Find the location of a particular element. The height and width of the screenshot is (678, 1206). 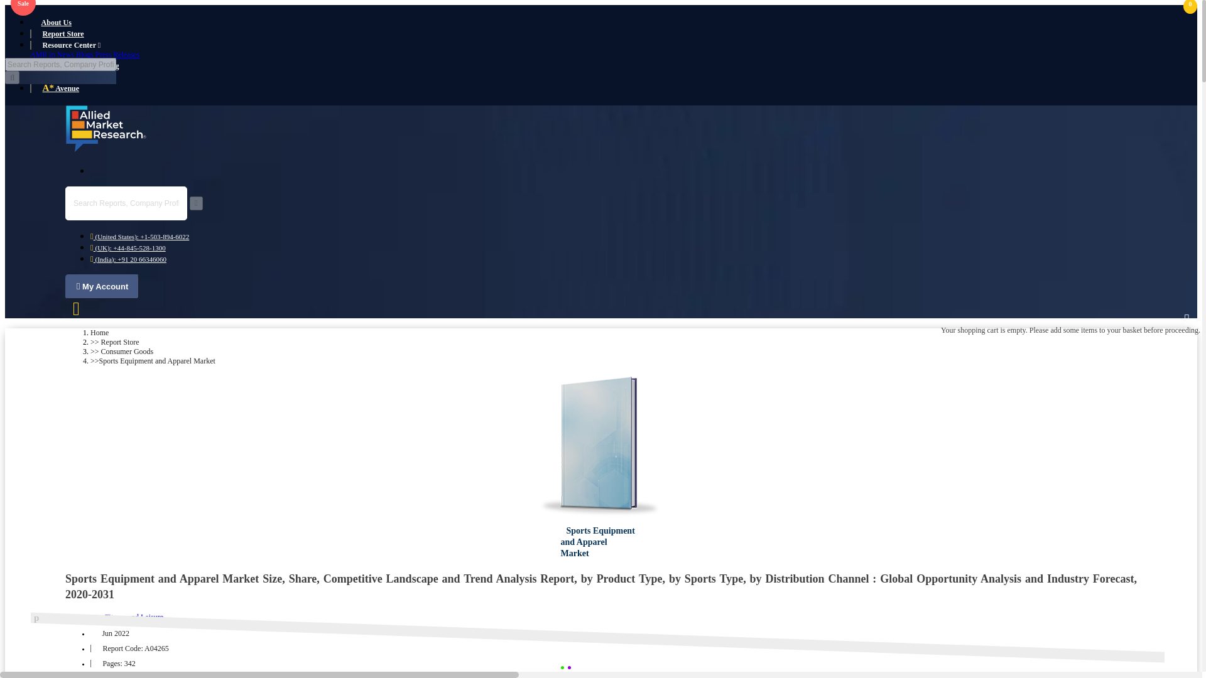

Home is located at coordinates (99, 332).